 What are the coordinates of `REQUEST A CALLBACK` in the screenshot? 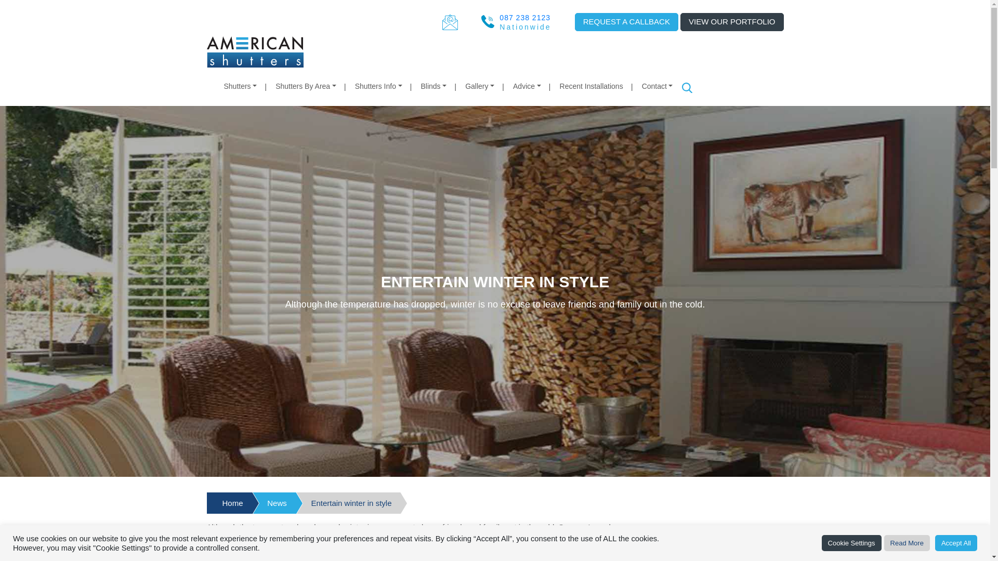 It's located at (626, 22).